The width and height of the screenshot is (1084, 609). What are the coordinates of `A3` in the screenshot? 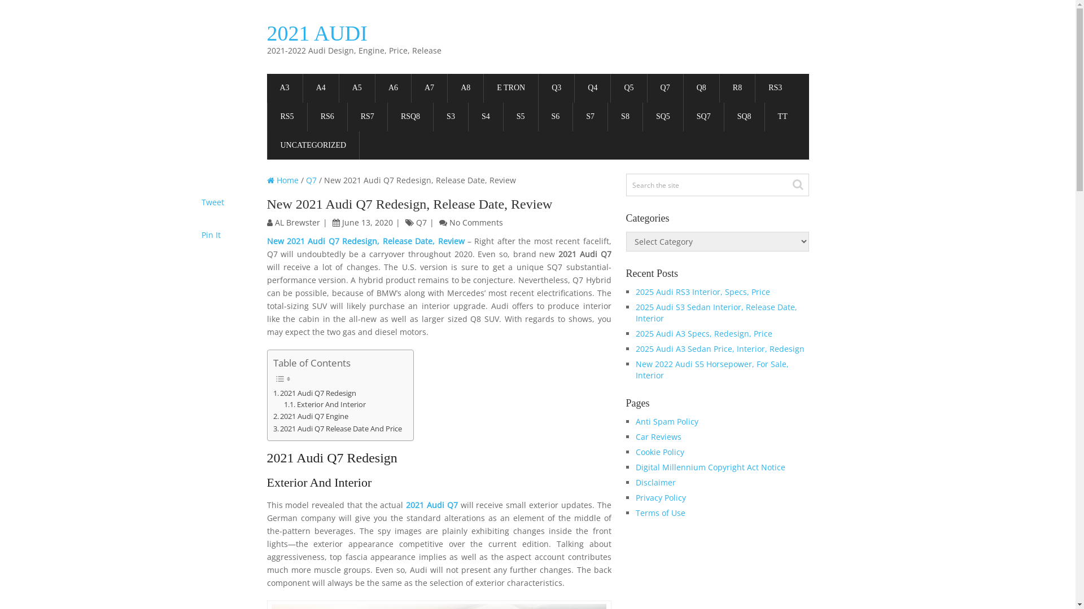 It's located at (285, 88).